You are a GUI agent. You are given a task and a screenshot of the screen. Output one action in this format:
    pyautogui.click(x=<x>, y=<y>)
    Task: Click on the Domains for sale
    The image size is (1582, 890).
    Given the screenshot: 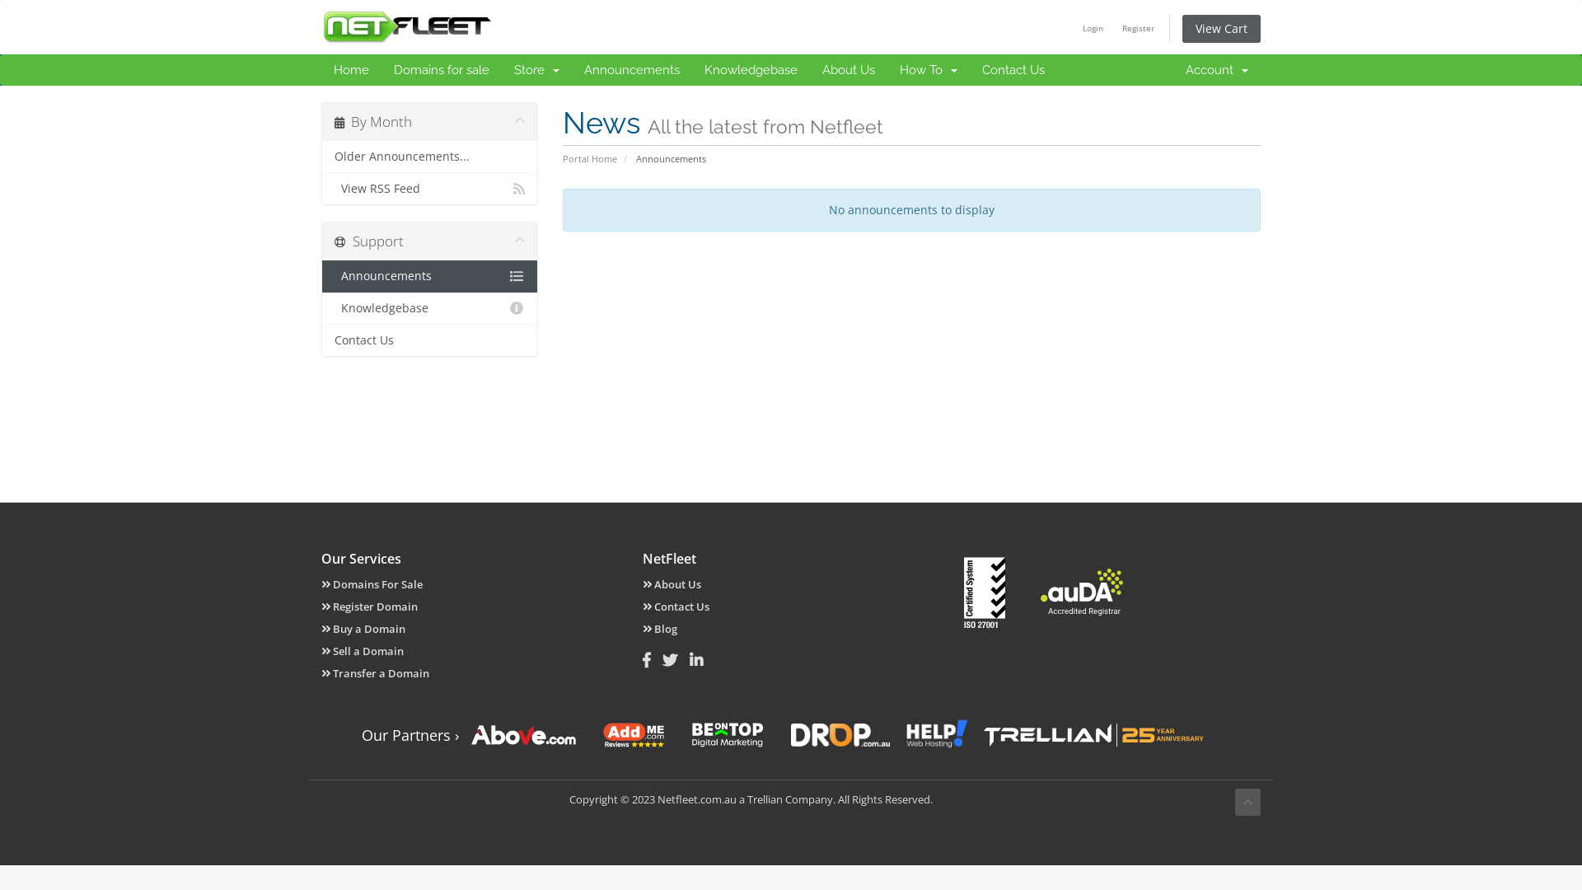 What is the action you would take?
    pyautogui.click(x=442, y=70)
    